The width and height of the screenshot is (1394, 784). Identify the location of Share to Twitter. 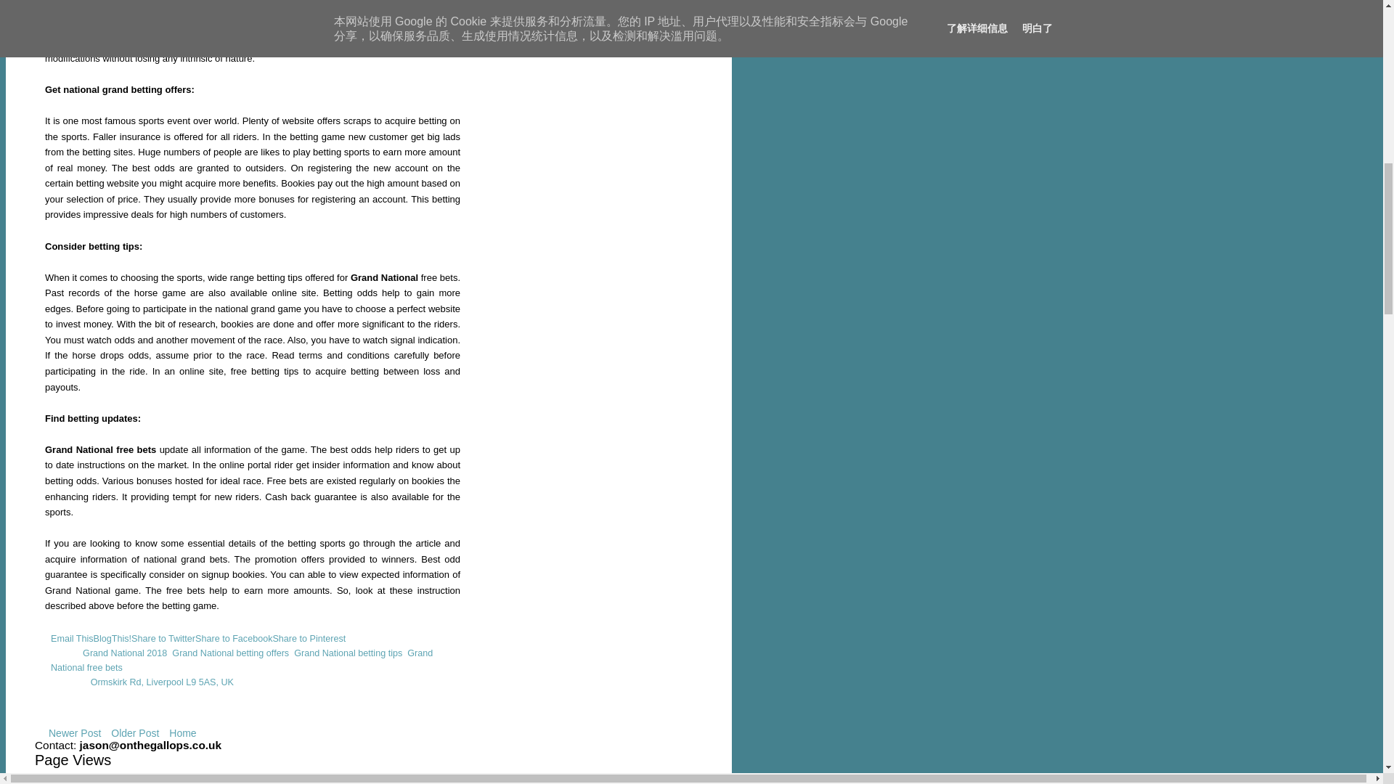
(163, 638).